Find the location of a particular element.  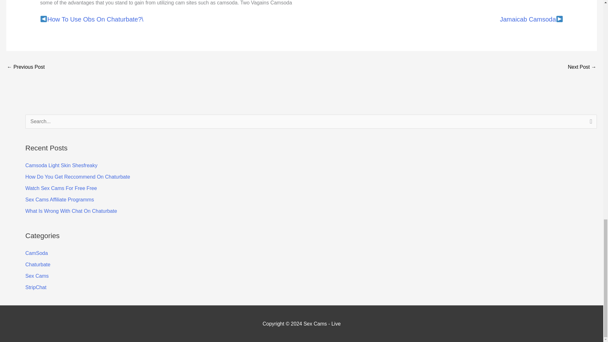

Jamaicab Camsoda is located at coordinates (528, 19).